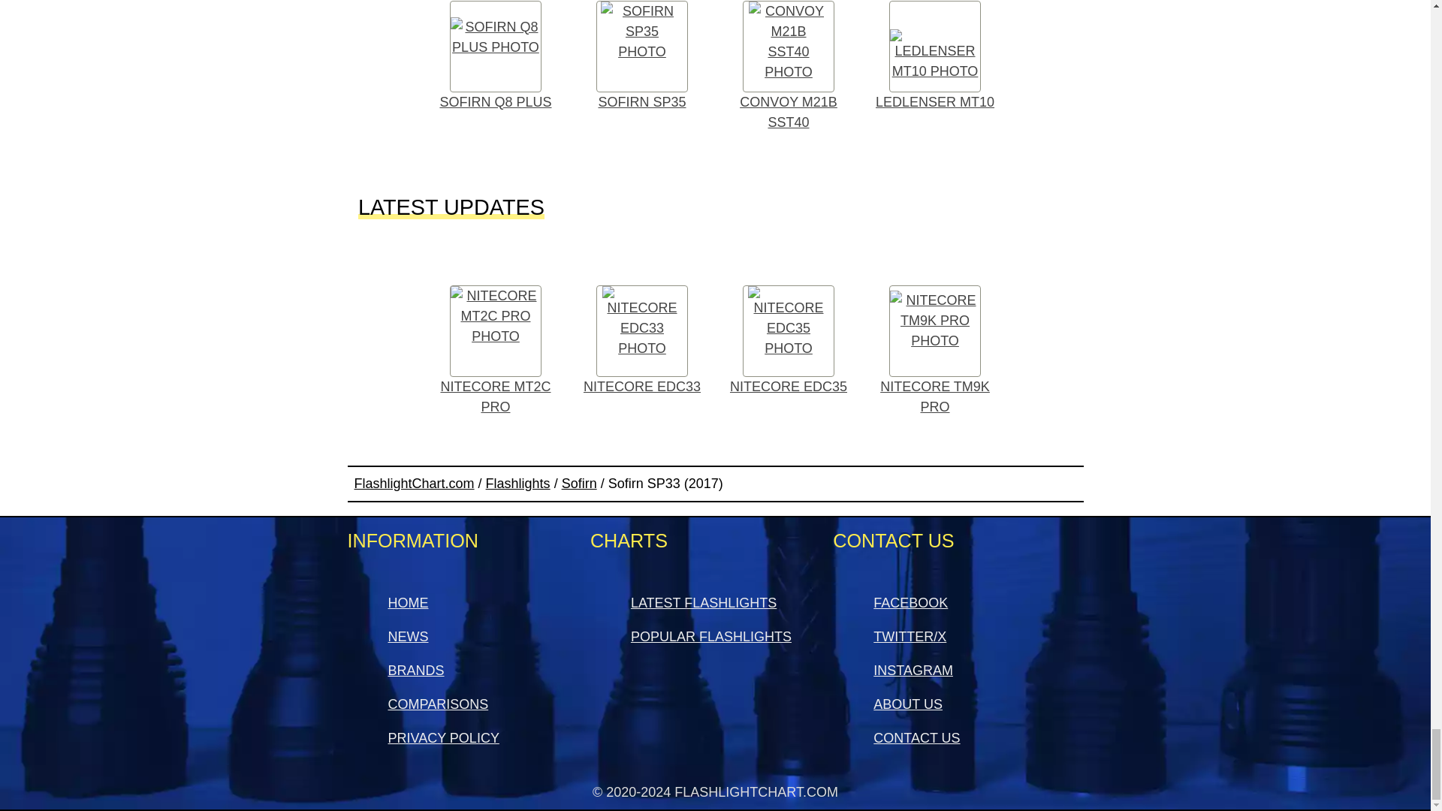 The height and width of the screenshot is (811, 1442). Describe the element at coordinates (642, 60) in the screenshot. I see `SOFIRN SP35` at that location.